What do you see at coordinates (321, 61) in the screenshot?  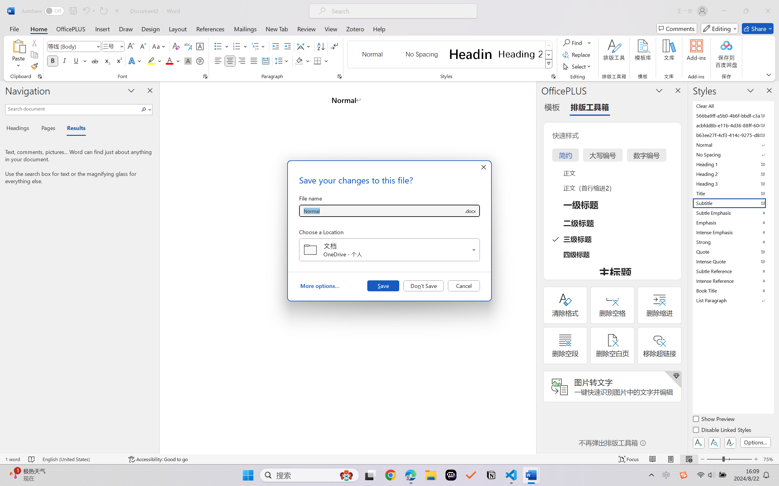 I see `Borders` at bounding box center [321, 61].